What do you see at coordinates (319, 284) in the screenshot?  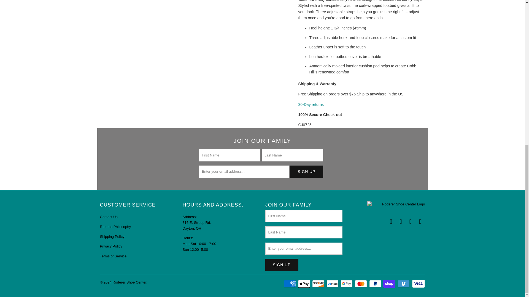 I see `Discover` at bounding box center [319, 284].